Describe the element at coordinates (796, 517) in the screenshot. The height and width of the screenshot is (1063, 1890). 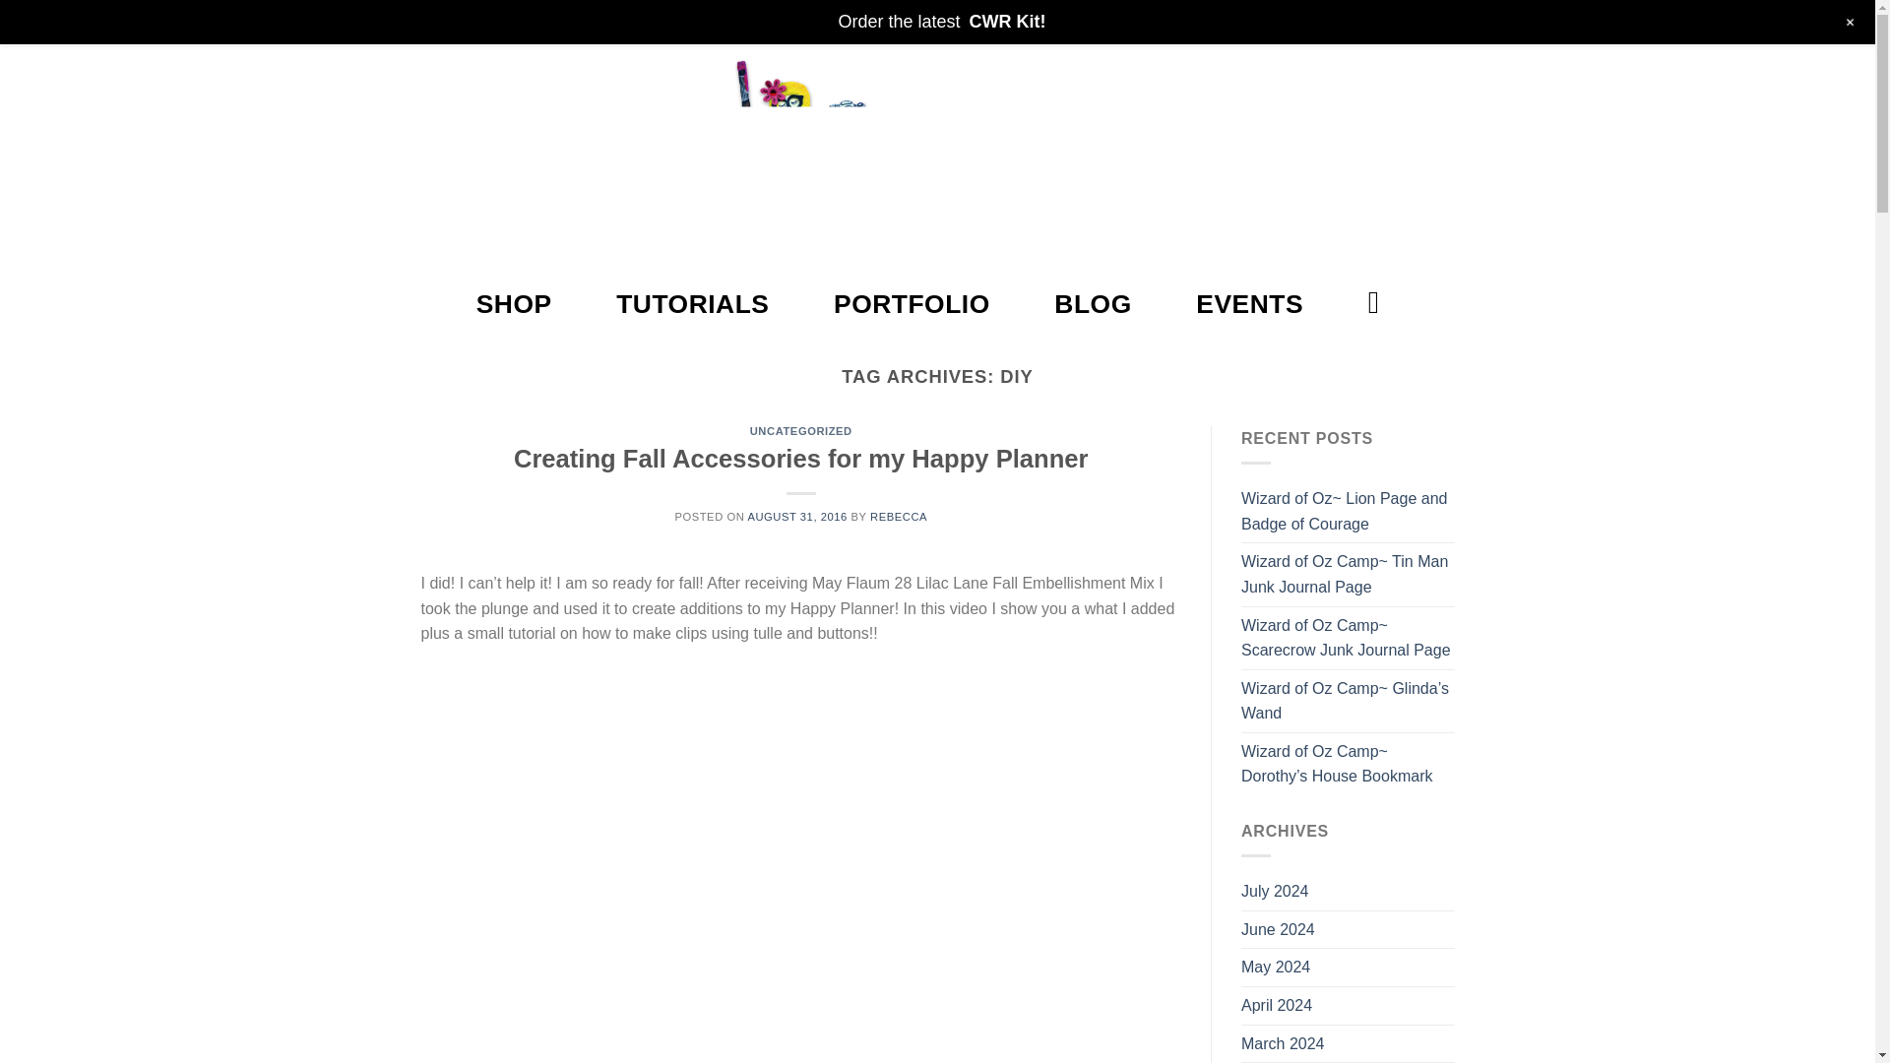
I see `AUGUST 31, 2016` at that location.